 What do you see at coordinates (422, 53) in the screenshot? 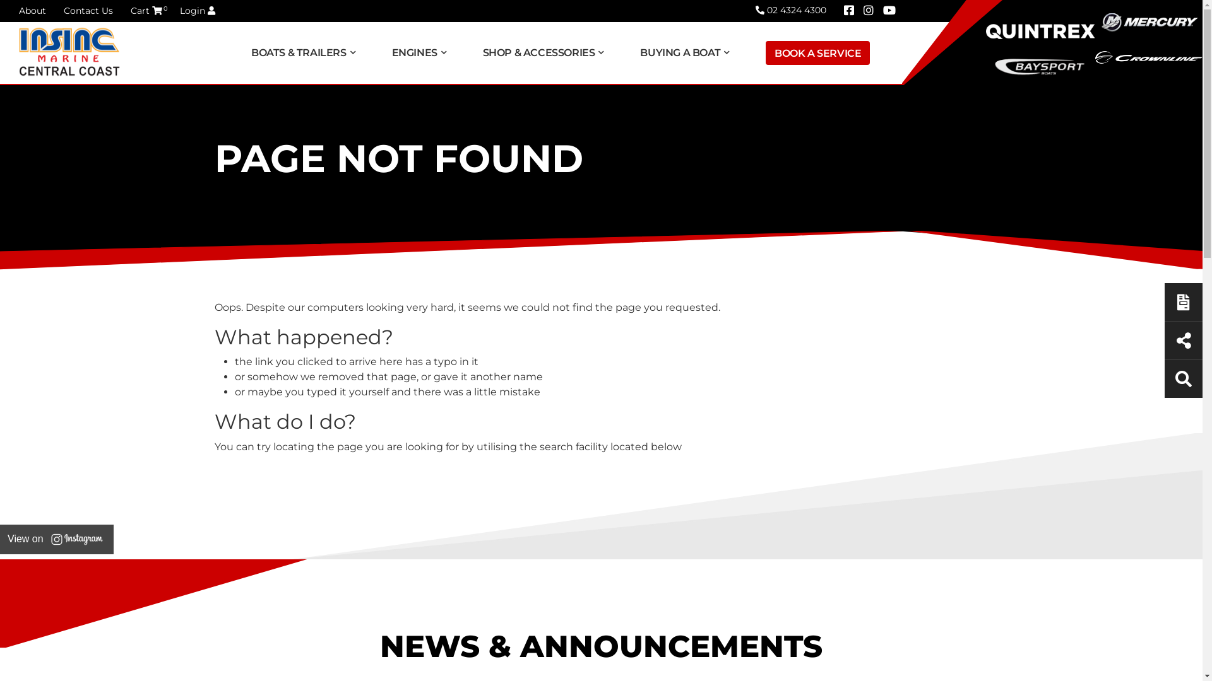
I see `ENGINES` at bounding box center [422, 53].